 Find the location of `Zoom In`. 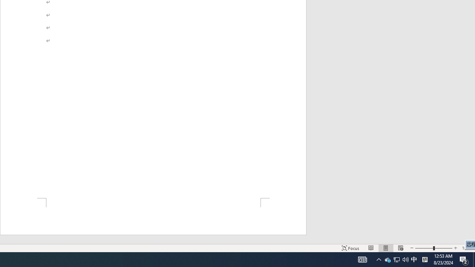

Zoom In is located at coordinates (455, 248).